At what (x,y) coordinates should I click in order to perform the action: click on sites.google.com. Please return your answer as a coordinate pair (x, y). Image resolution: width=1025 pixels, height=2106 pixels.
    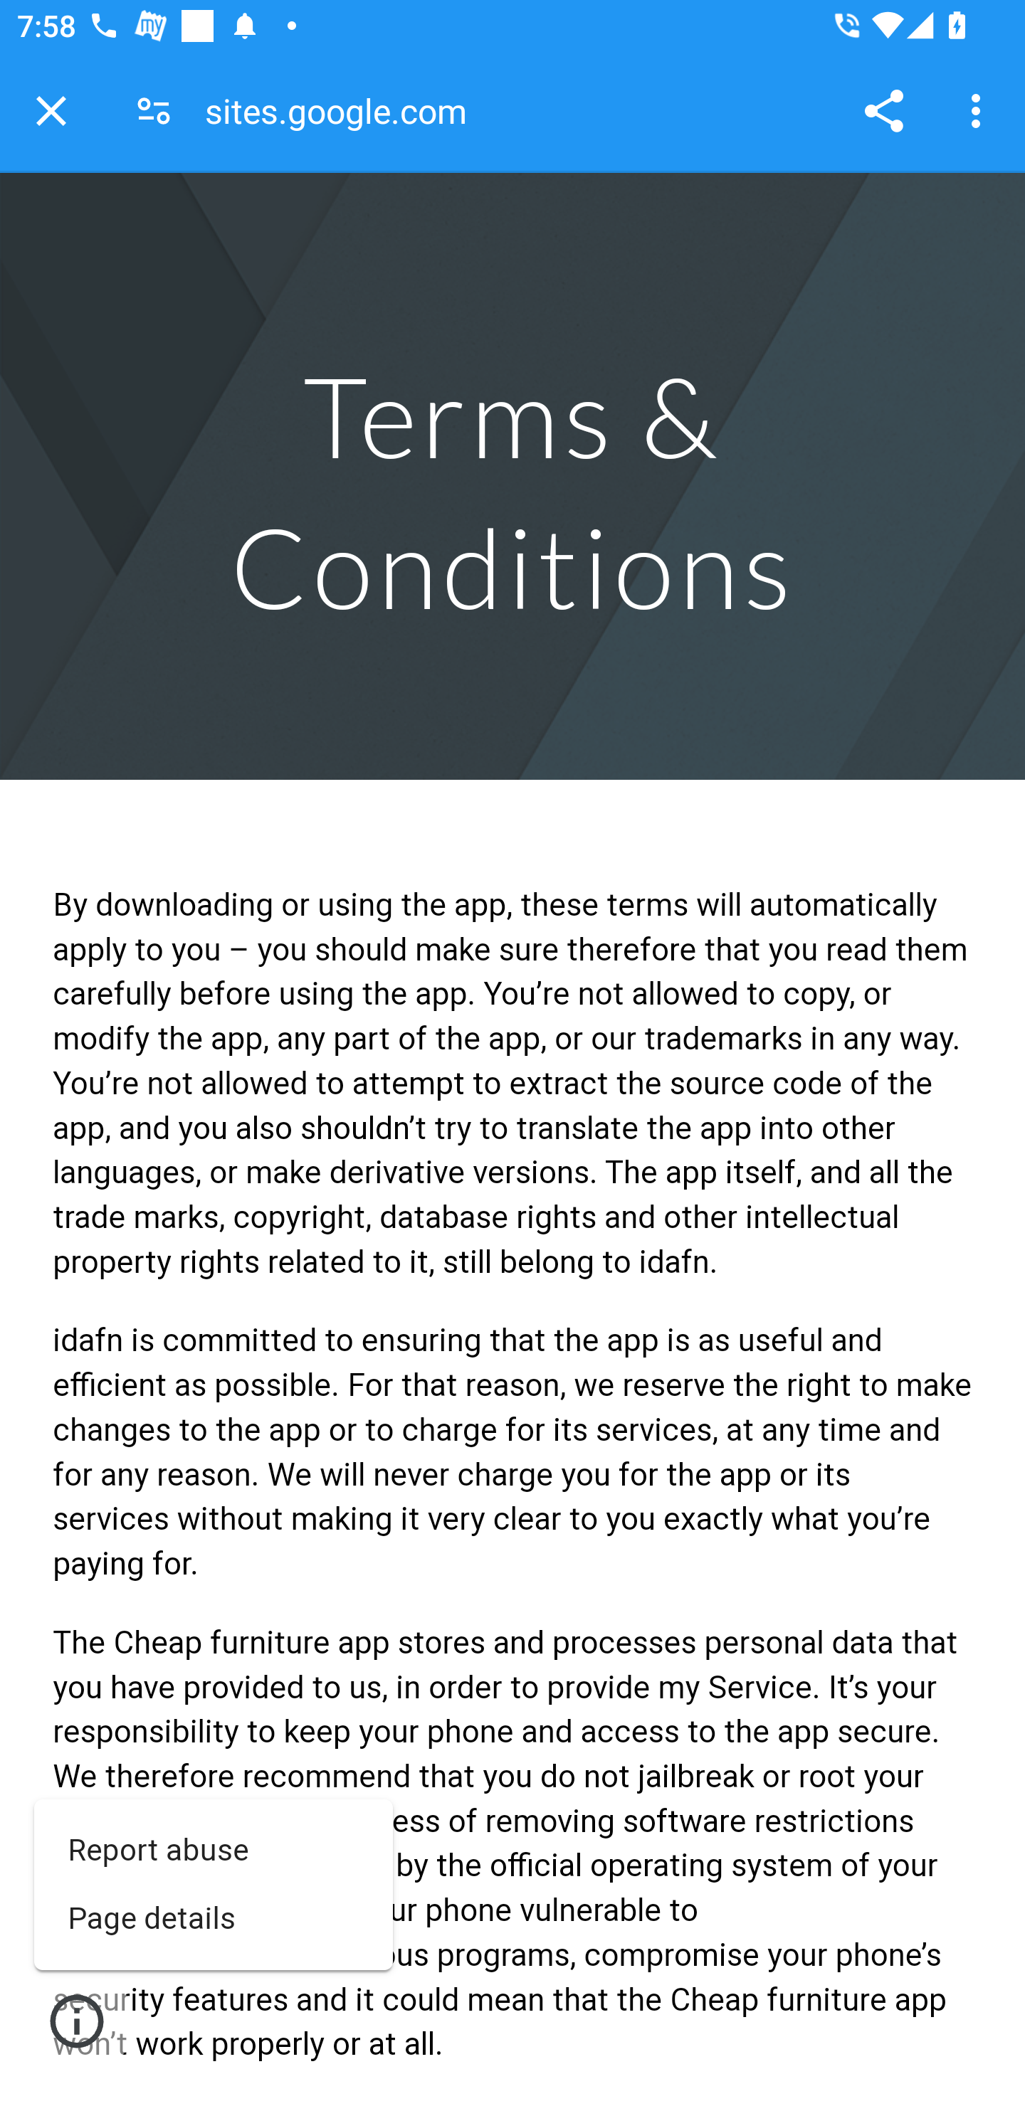
    Looking at the image, I should click on (345, 110).